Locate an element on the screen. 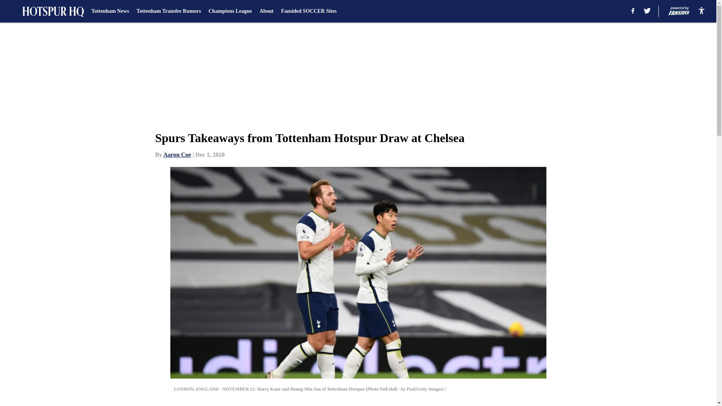 This screenshot has height=406, width=722. Tottenham Transfer Rumors is located at coordinates (168, 11).